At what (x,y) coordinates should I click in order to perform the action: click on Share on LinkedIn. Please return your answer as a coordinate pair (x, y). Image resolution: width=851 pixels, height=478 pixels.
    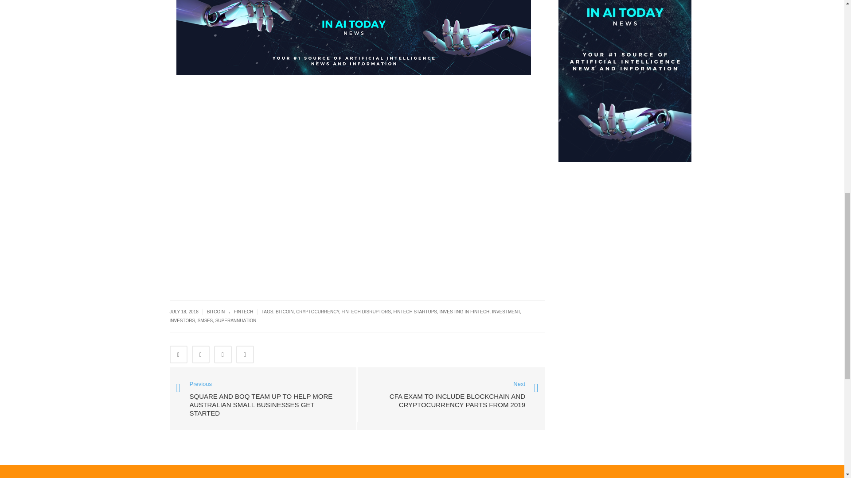
    Looking at the image, I should click on (223, 354).